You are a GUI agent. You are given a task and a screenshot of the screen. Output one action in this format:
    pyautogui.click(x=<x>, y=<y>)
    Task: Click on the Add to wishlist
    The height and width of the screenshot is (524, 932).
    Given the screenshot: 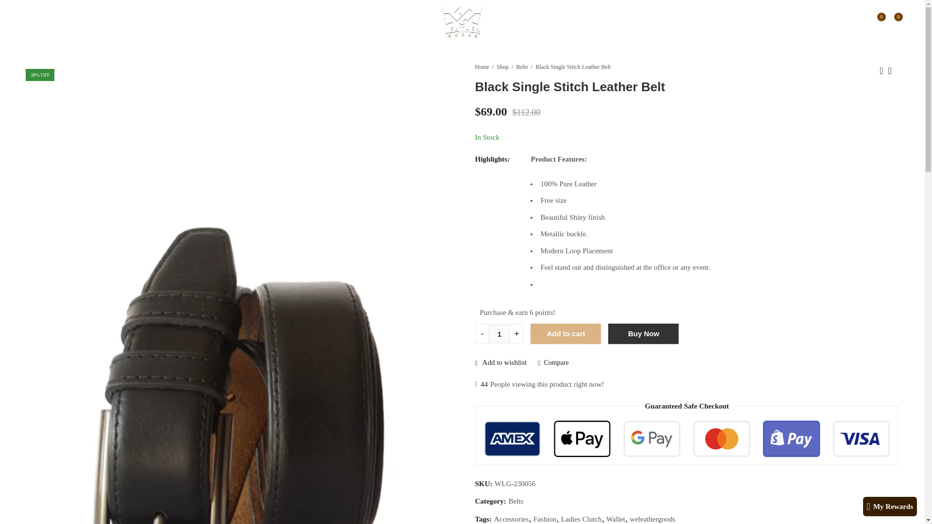 What is the action you would take?
    pyautogui.click(x=500, y=362)
    